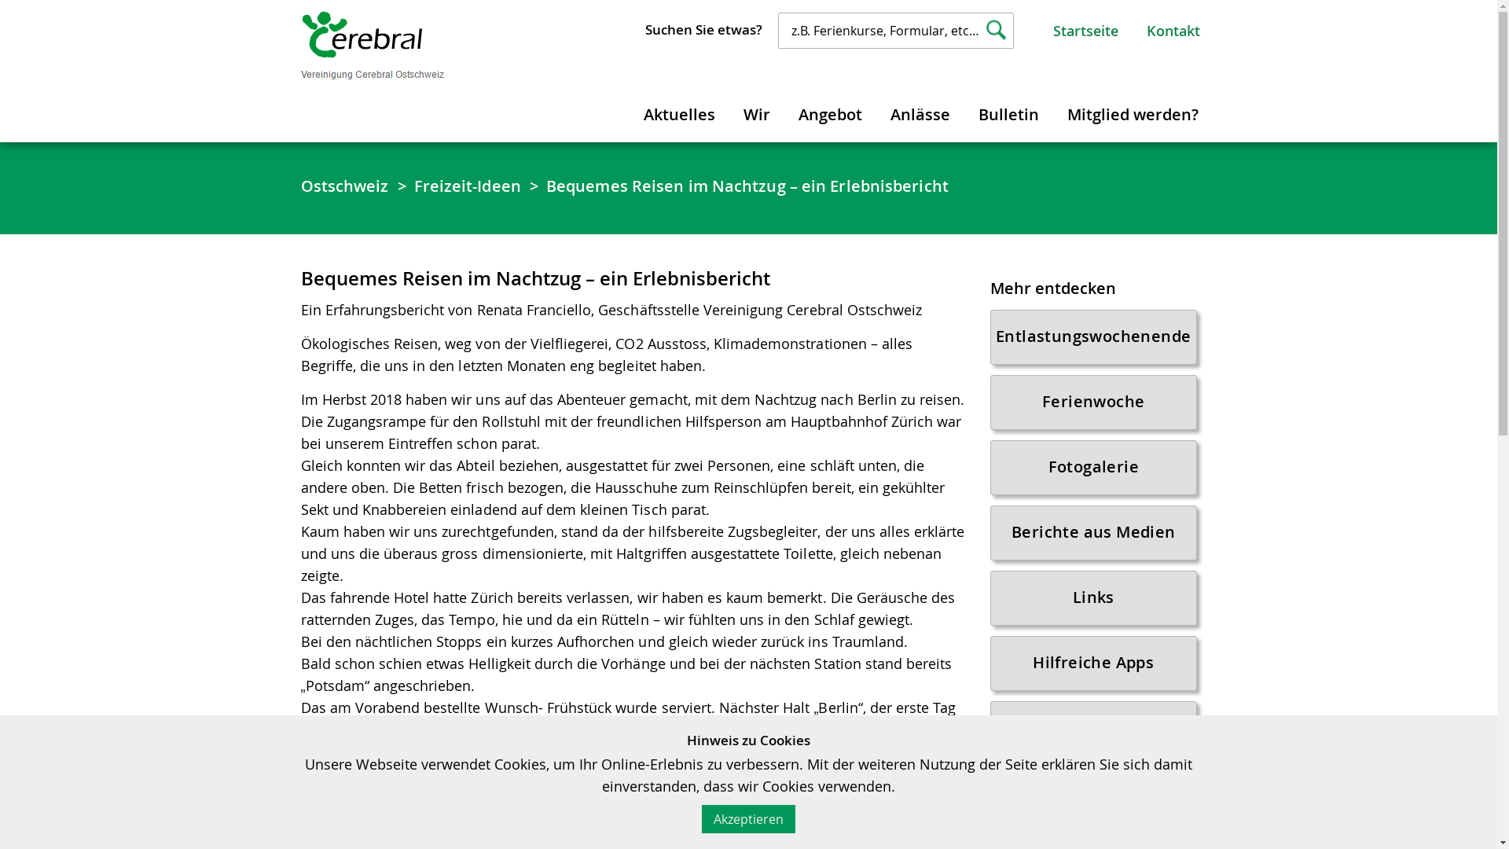 The image size is (1509, 849). I want to click on Bulletin, so click(1009, 112).